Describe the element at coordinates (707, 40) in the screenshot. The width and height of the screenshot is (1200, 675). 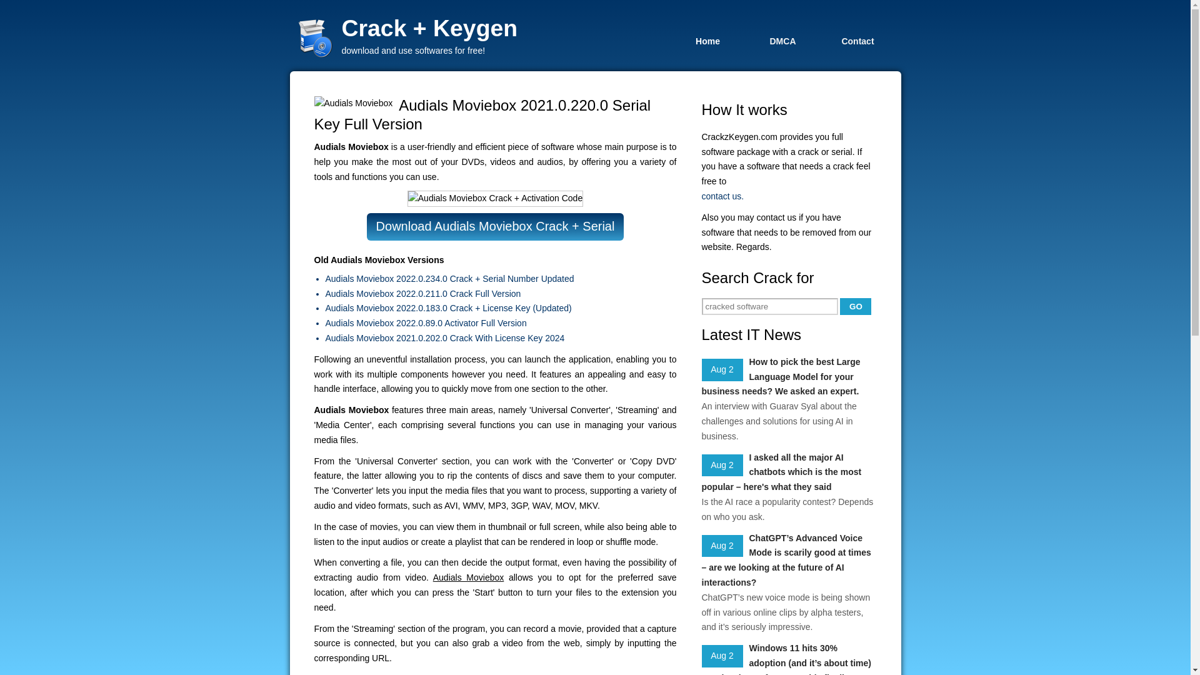
I see `Home` at that location.